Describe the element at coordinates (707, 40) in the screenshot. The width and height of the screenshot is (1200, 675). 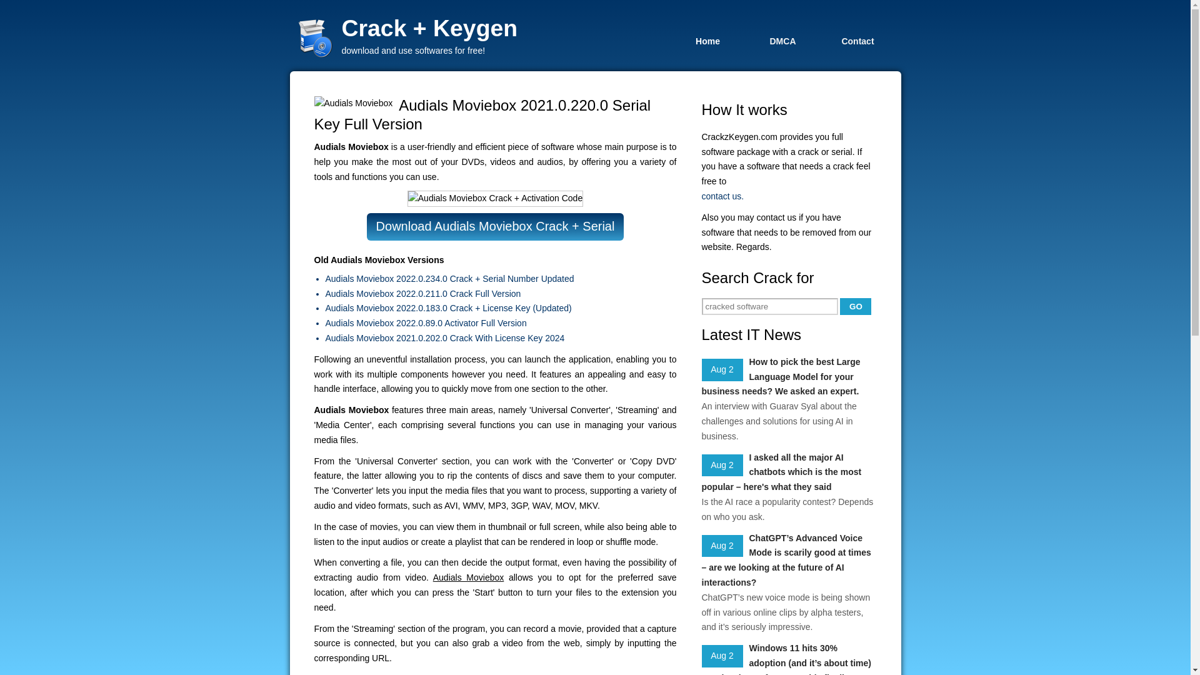
I see `Home` at that location.